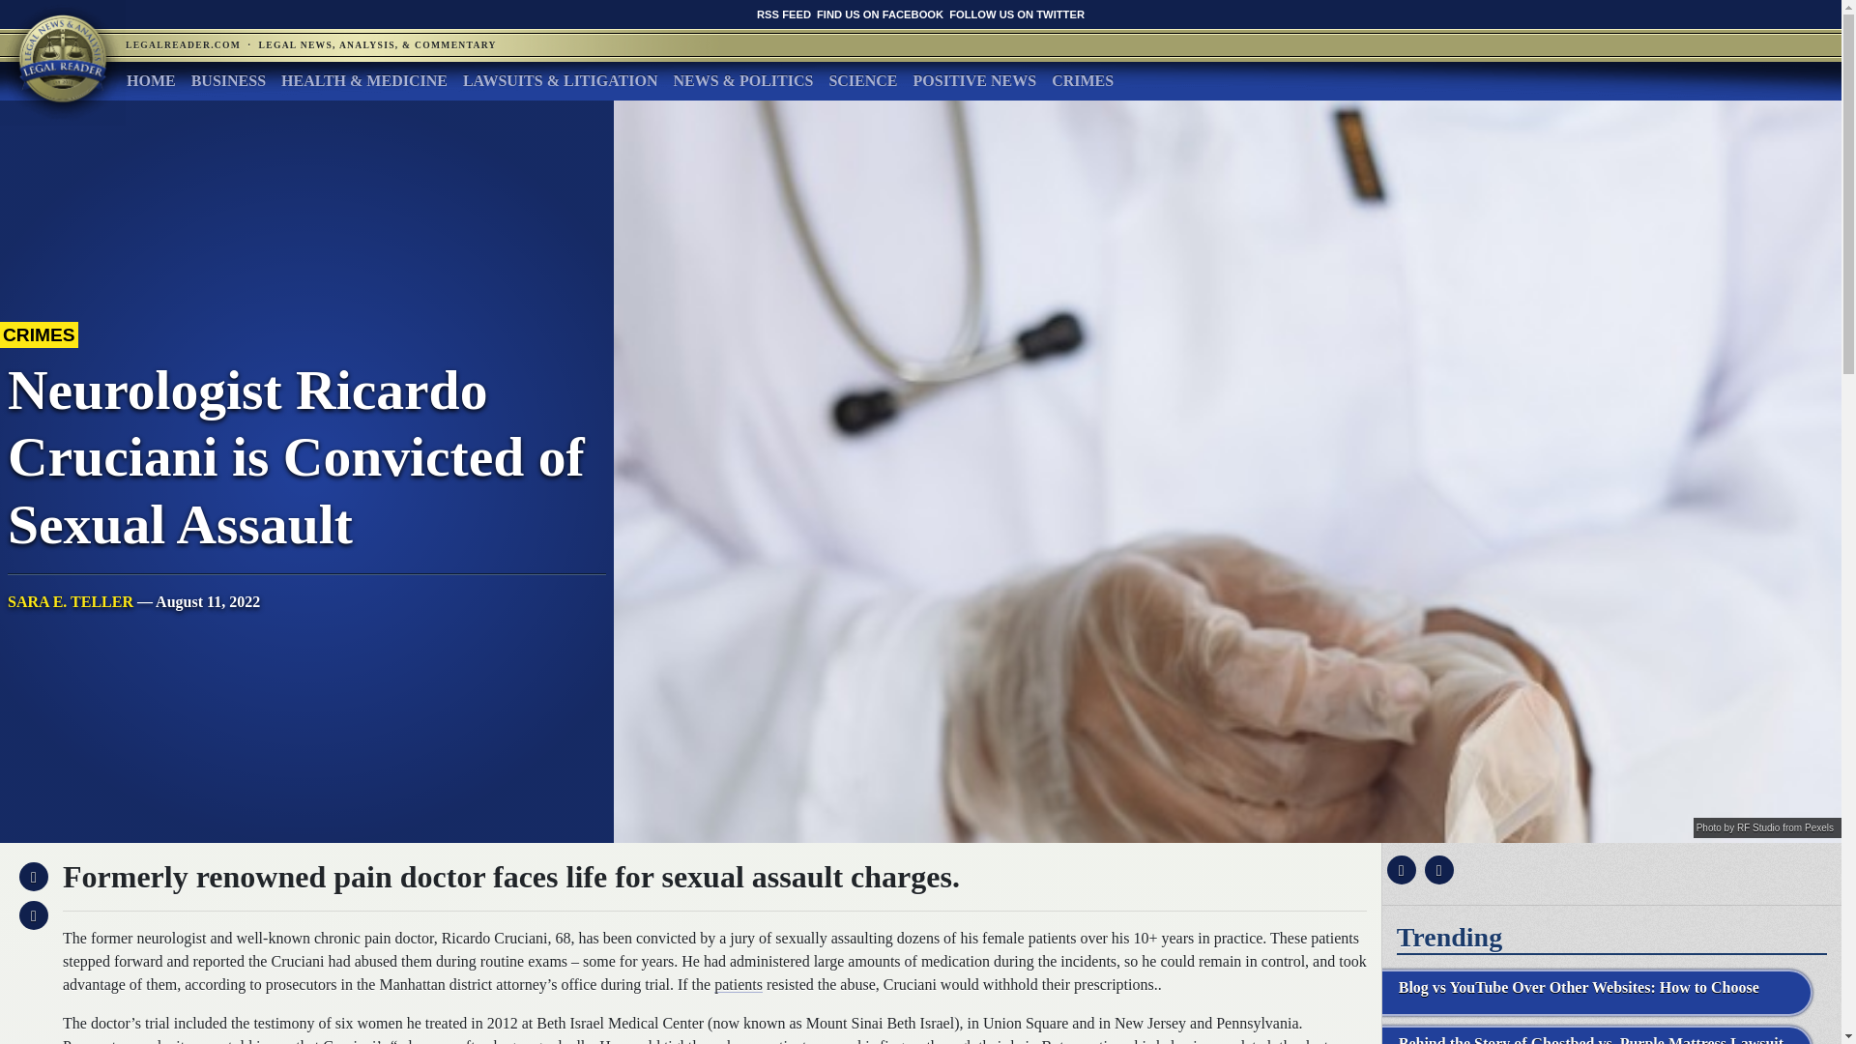  I want to click on Home, so click(151, 80).